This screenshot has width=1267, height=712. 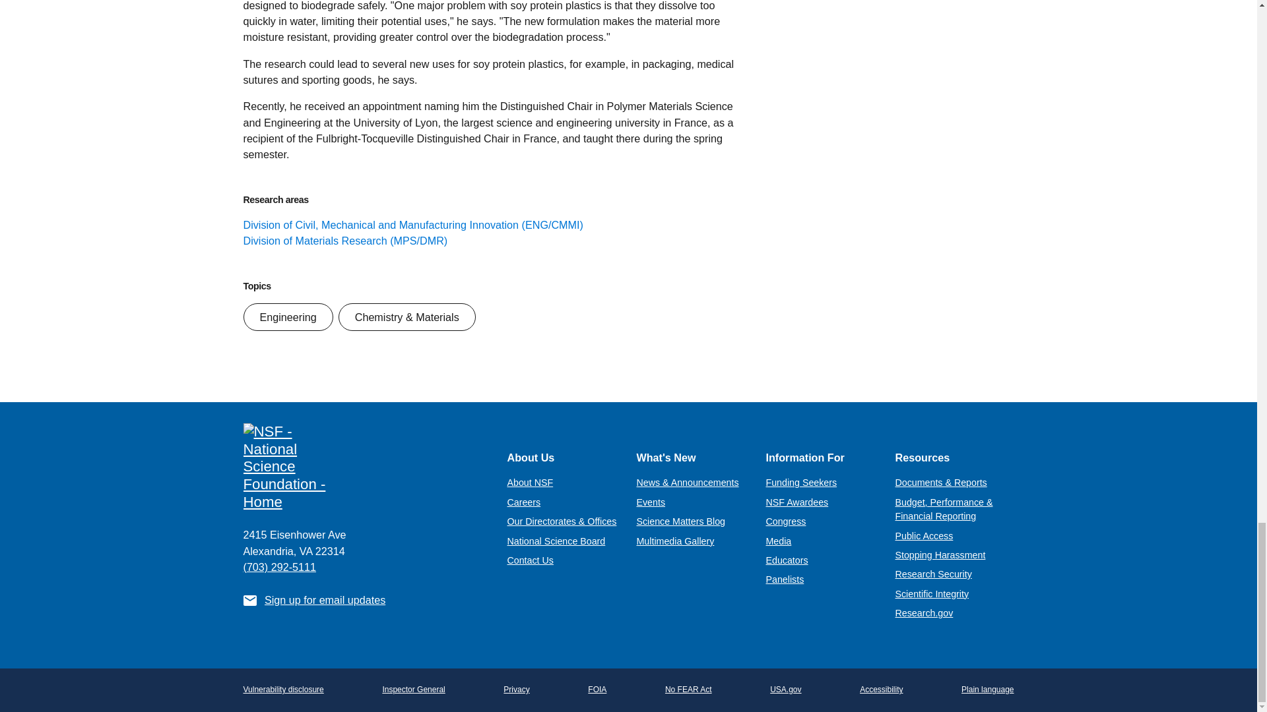 What do you see at coordinates (364, 467) in the screenshot?
I see `NSF - National Science Foundation - Home` at bounding box center [364, 467].